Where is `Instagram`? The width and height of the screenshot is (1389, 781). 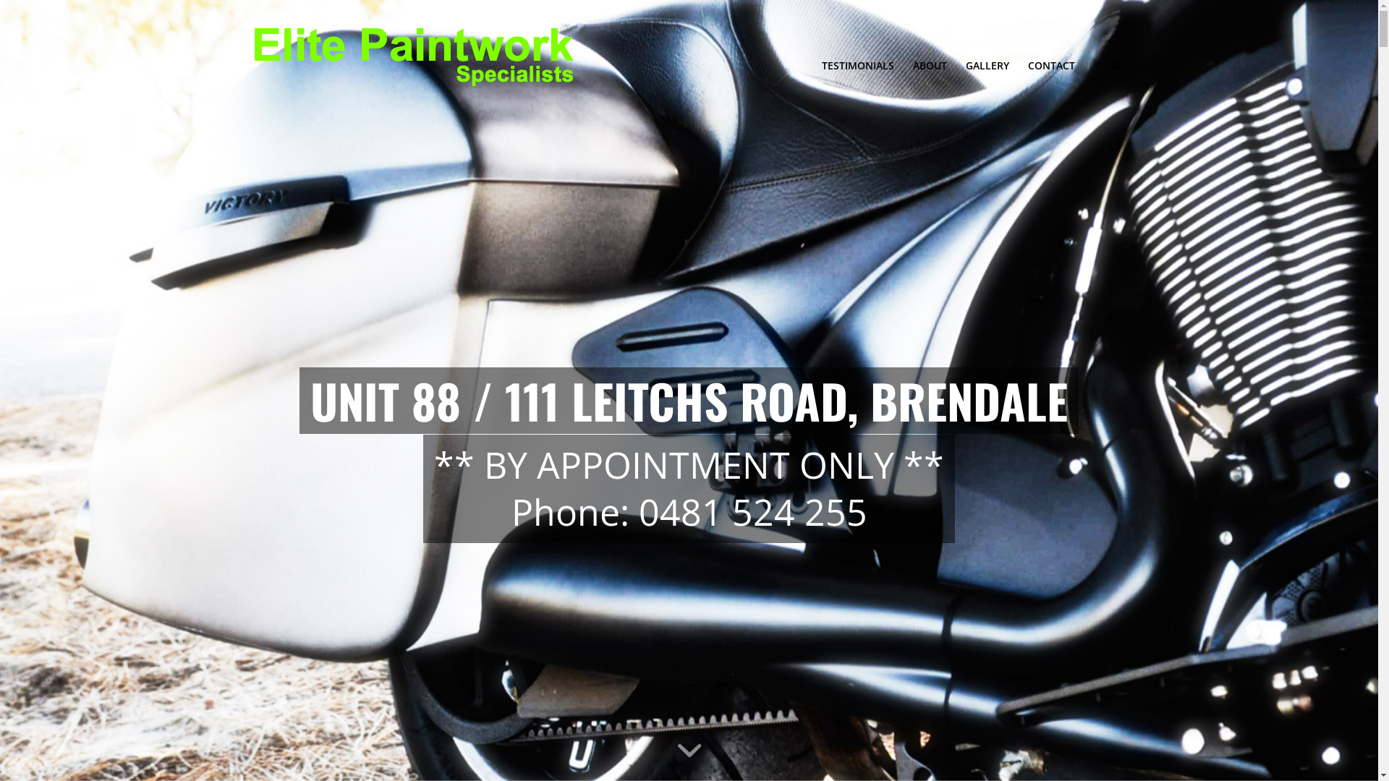
Instagram is located at coordinates (1116, 65).